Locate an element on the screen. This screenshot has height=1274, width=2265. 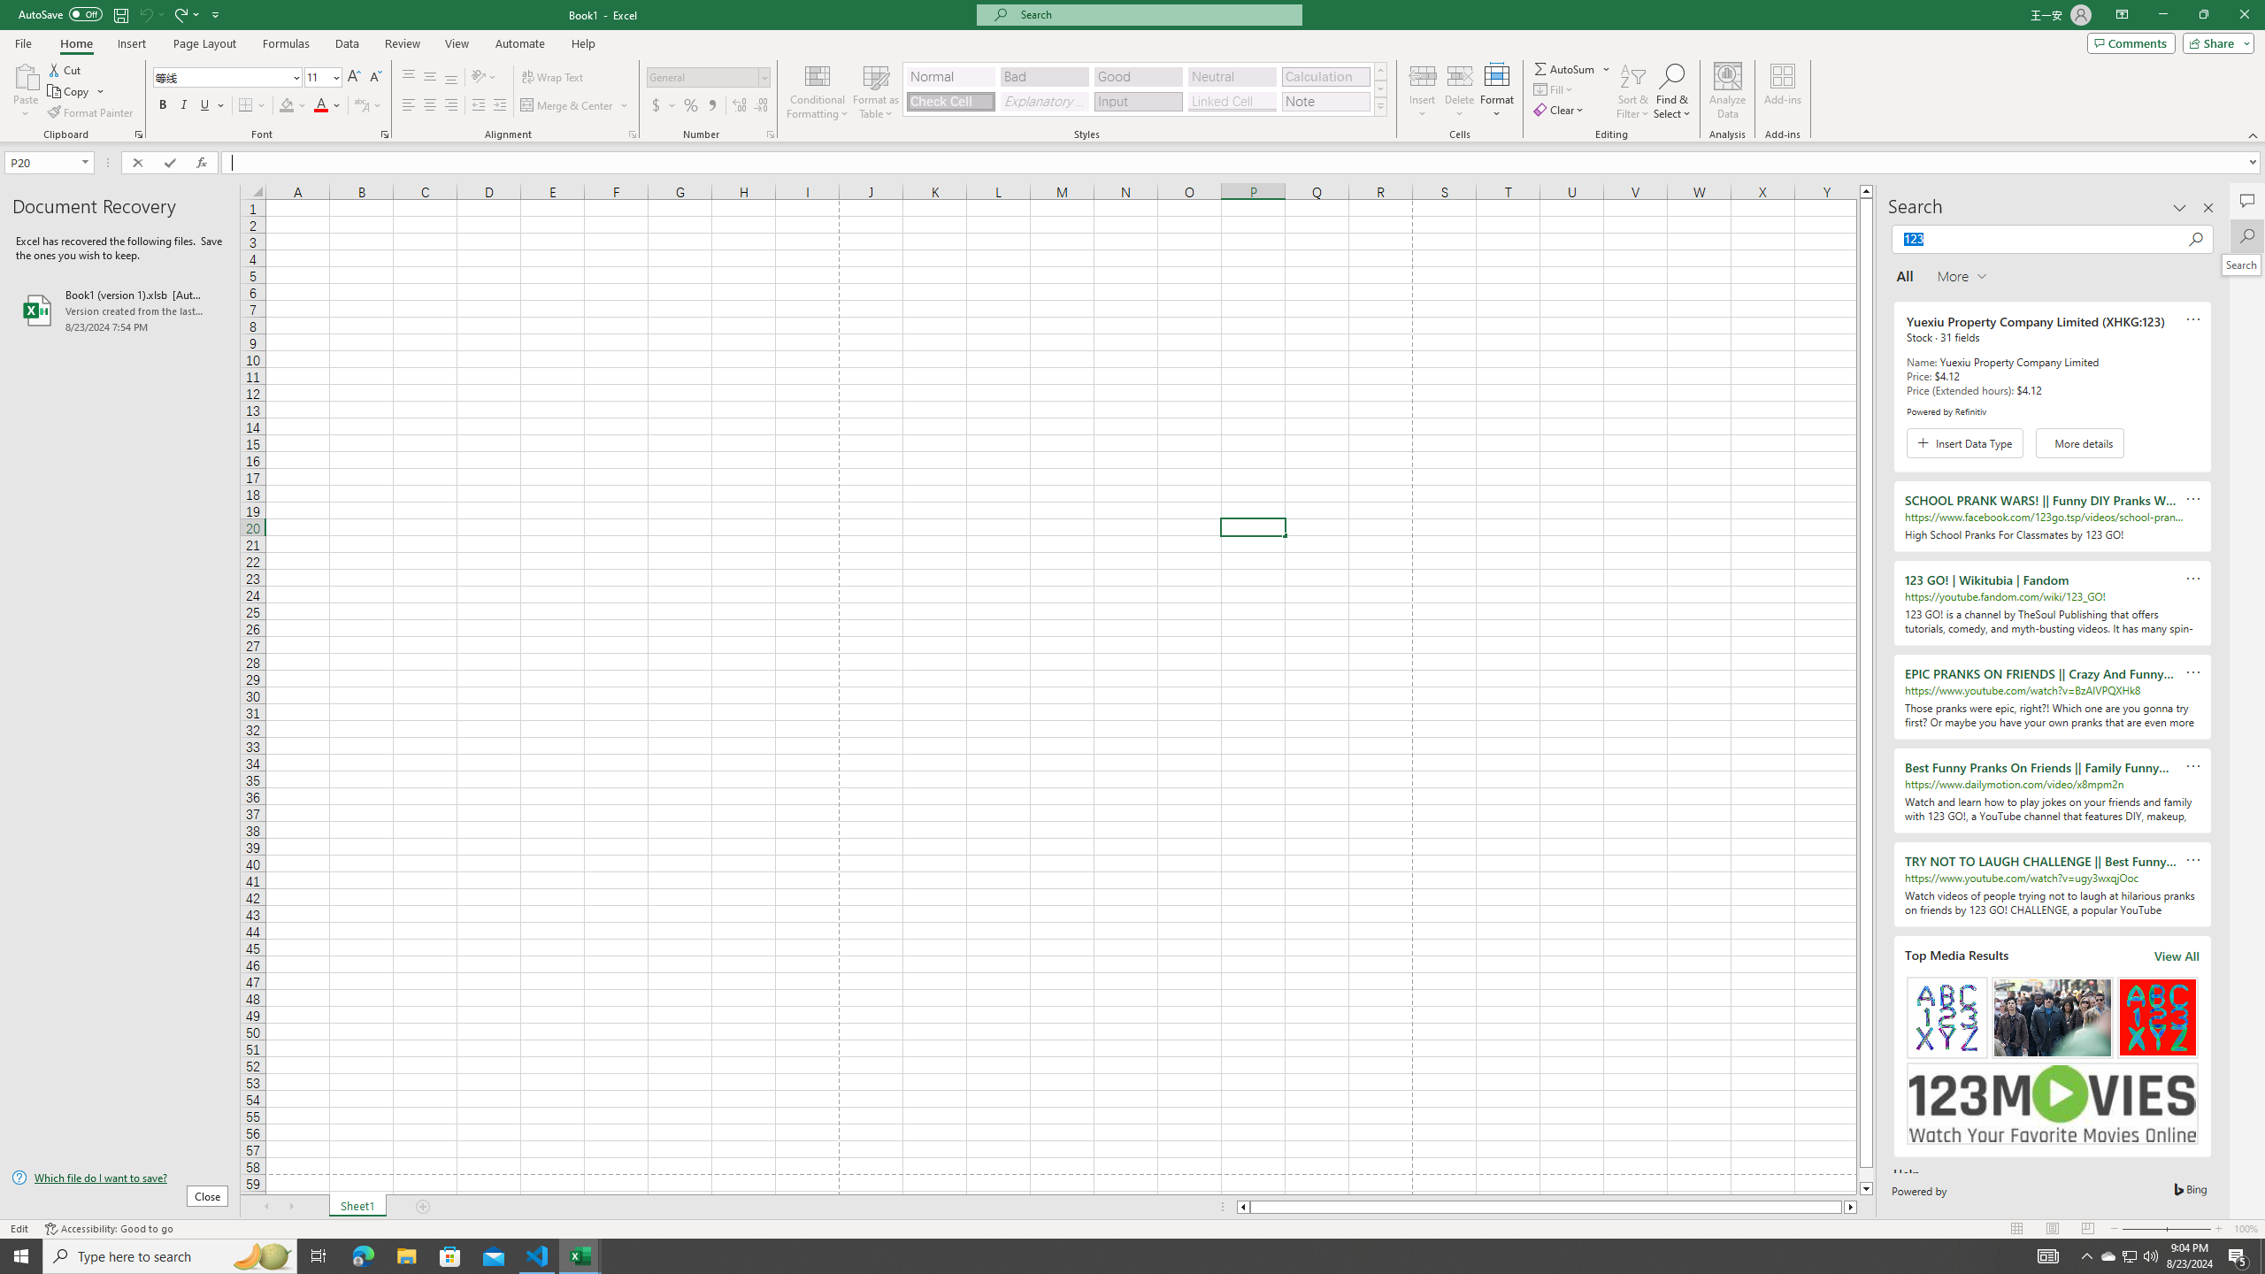
Fill Color RGB(255, 255, 0) is located at coordinates (287, 106).